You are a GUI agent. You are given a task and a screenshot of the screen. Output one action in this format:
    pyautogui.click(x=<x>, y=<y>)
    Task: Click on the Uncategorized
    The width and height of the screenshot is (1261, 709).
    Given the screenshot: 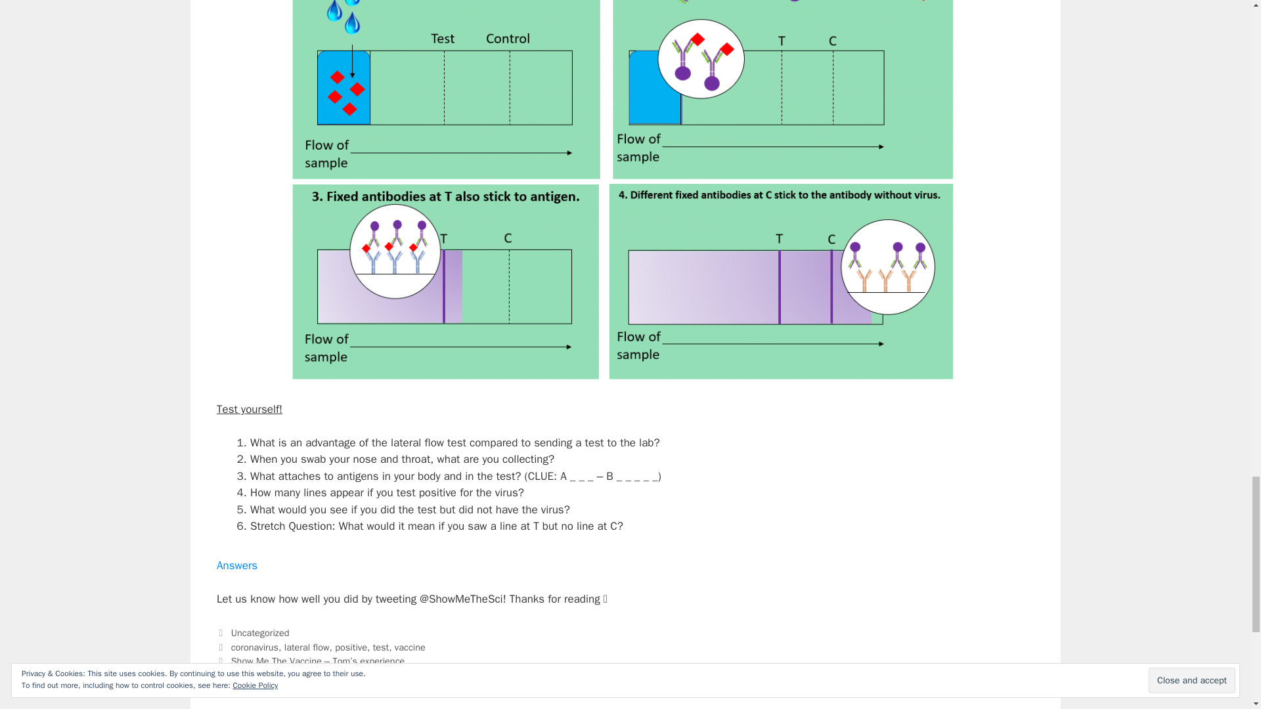 What is the action you would take?
    pyautogui.click(x=260, y=633)
    